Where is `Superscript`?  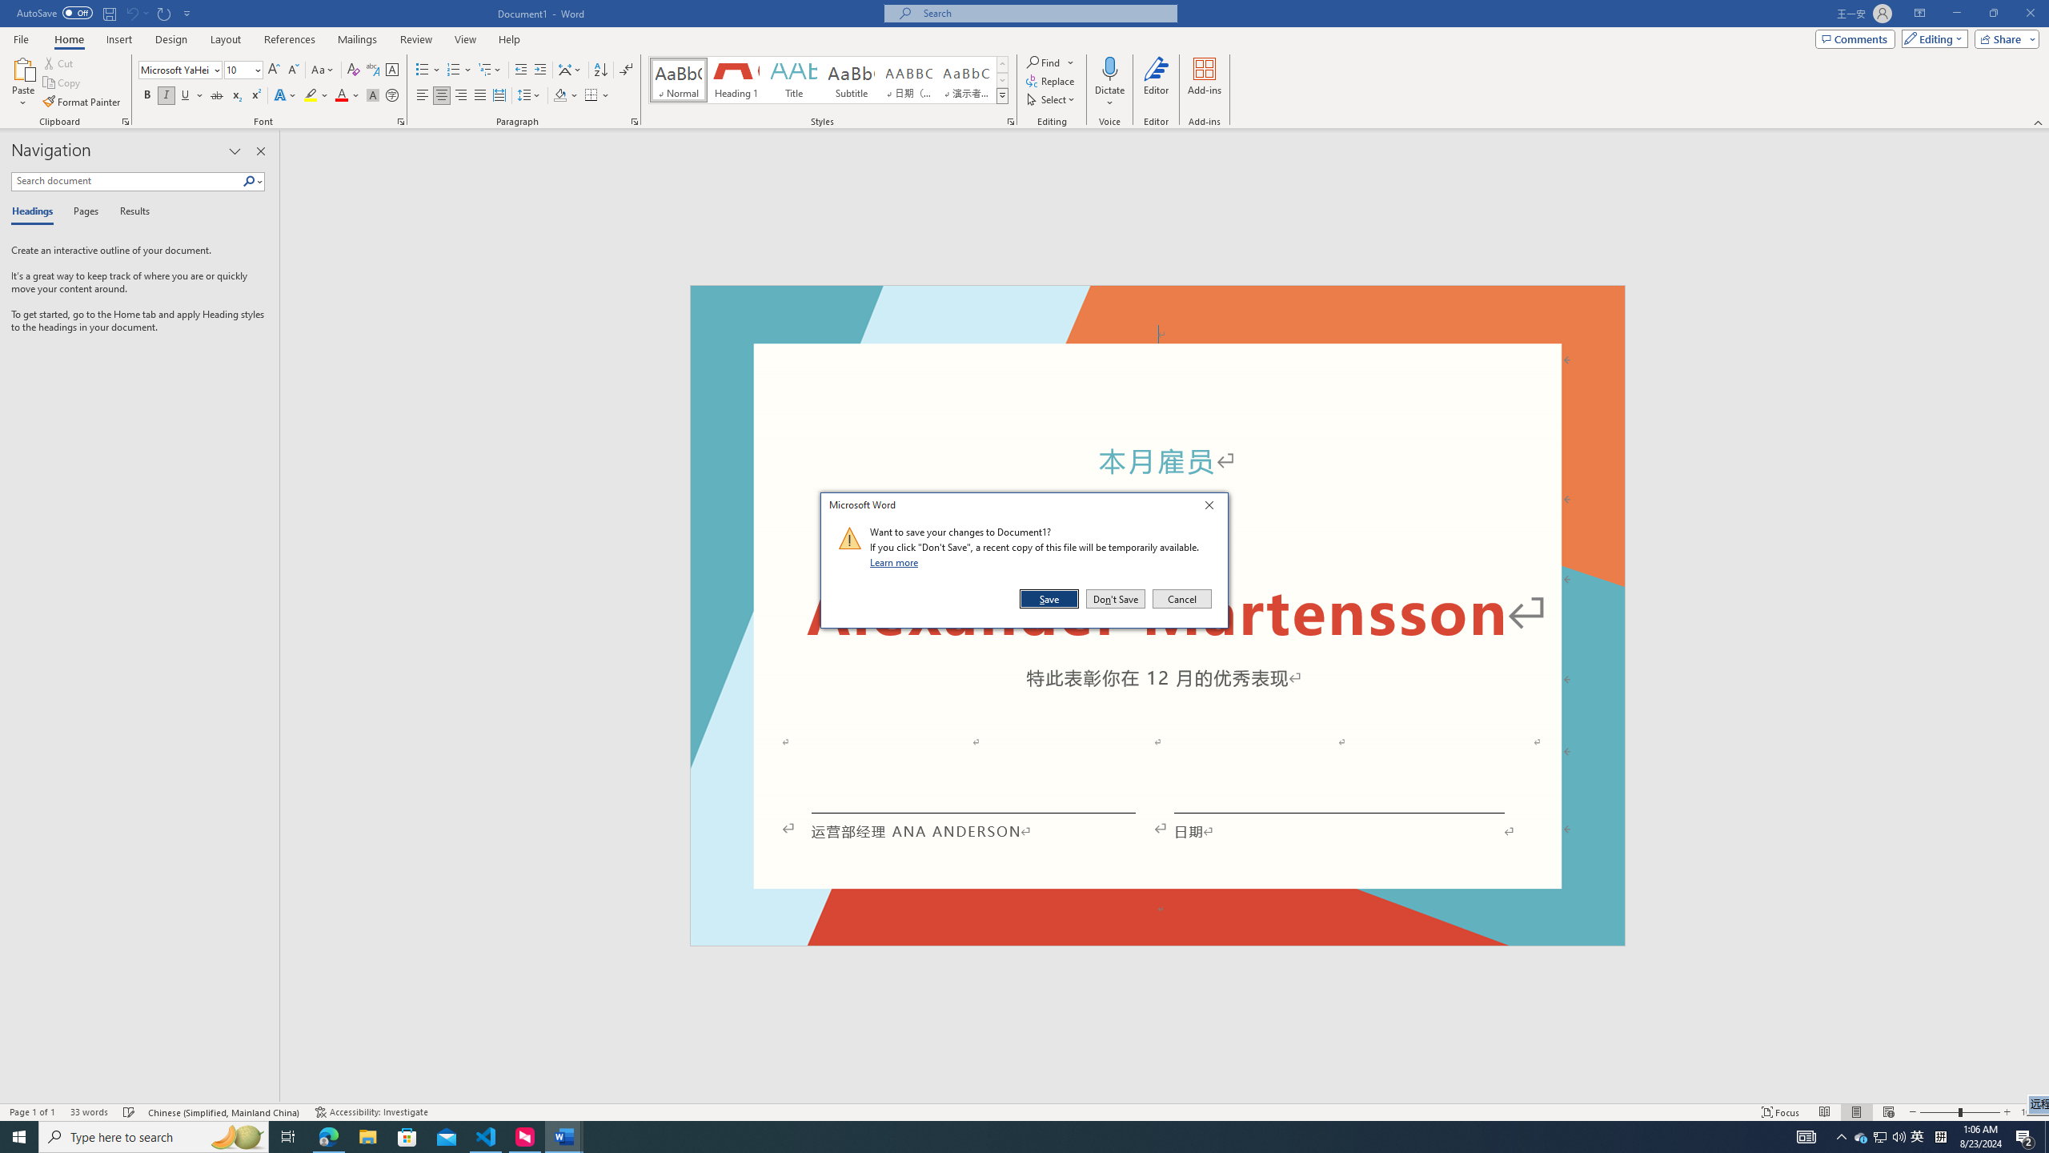
Superscript is located at coordinates (255, 96).